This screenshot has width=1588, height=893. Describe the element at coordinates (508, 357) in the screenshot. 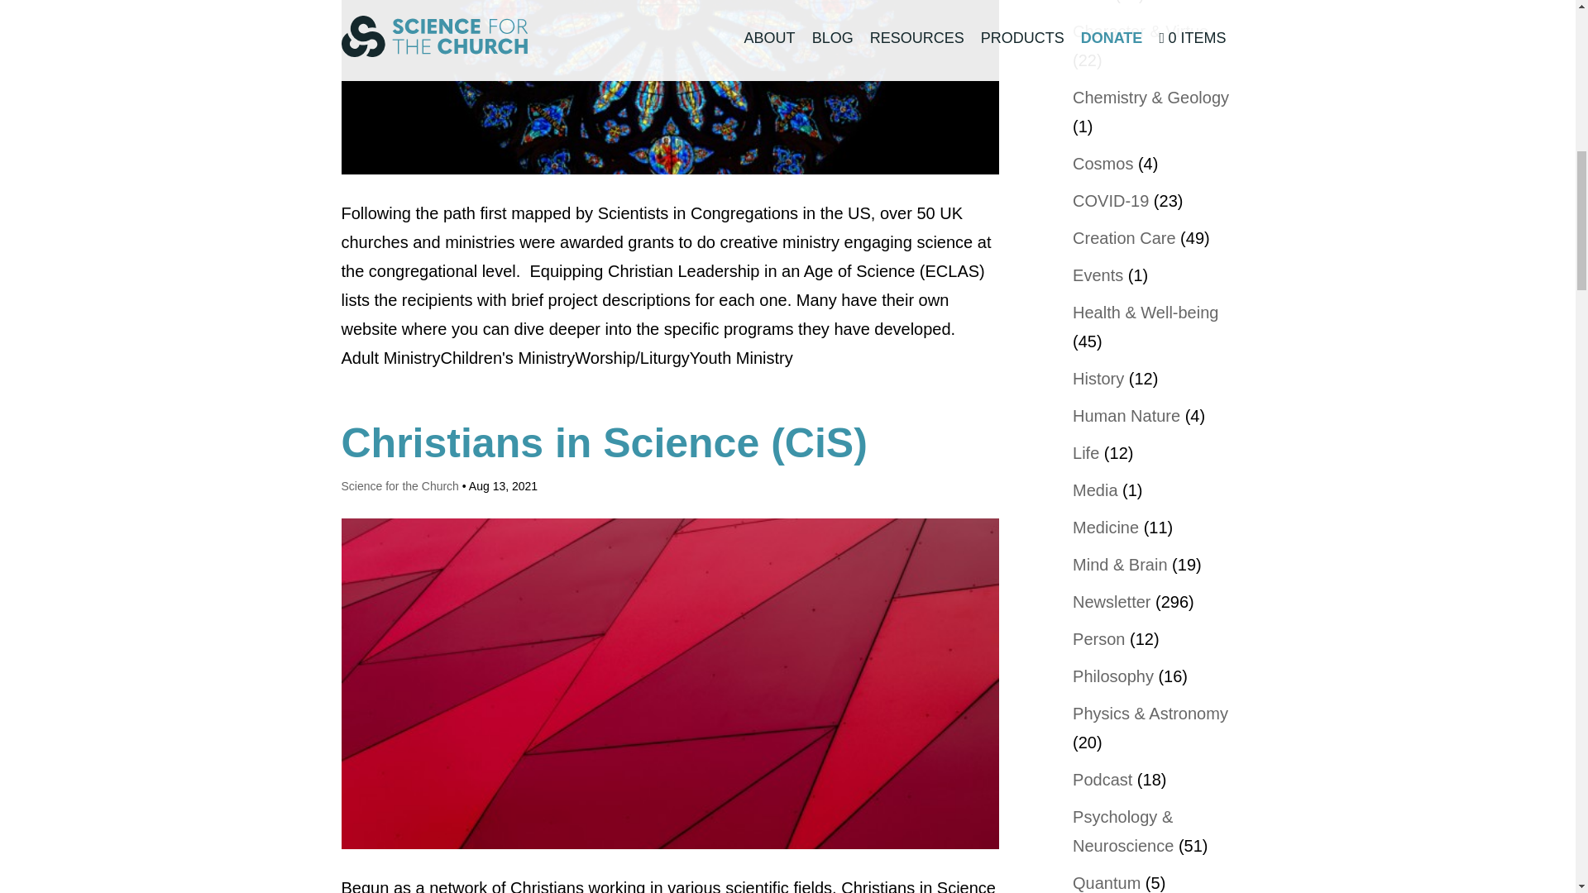

I see `Children's Ministry` at that location.